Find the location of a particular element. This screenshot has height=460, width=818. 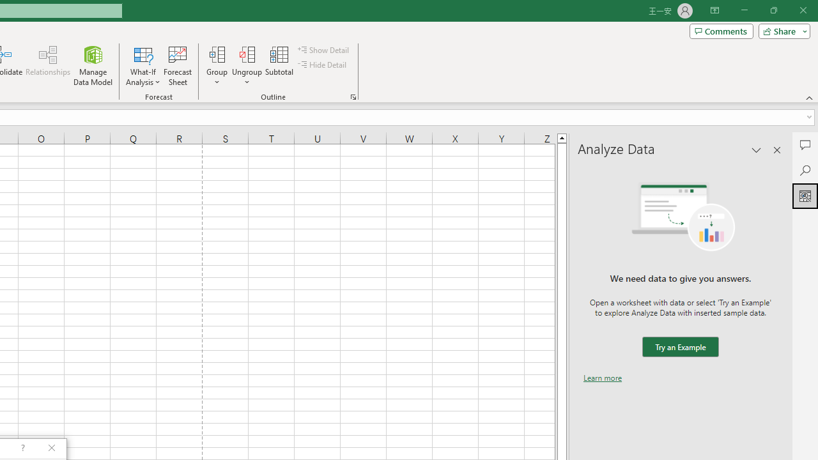

What-If Analysis is located at coordinates (143, 65).